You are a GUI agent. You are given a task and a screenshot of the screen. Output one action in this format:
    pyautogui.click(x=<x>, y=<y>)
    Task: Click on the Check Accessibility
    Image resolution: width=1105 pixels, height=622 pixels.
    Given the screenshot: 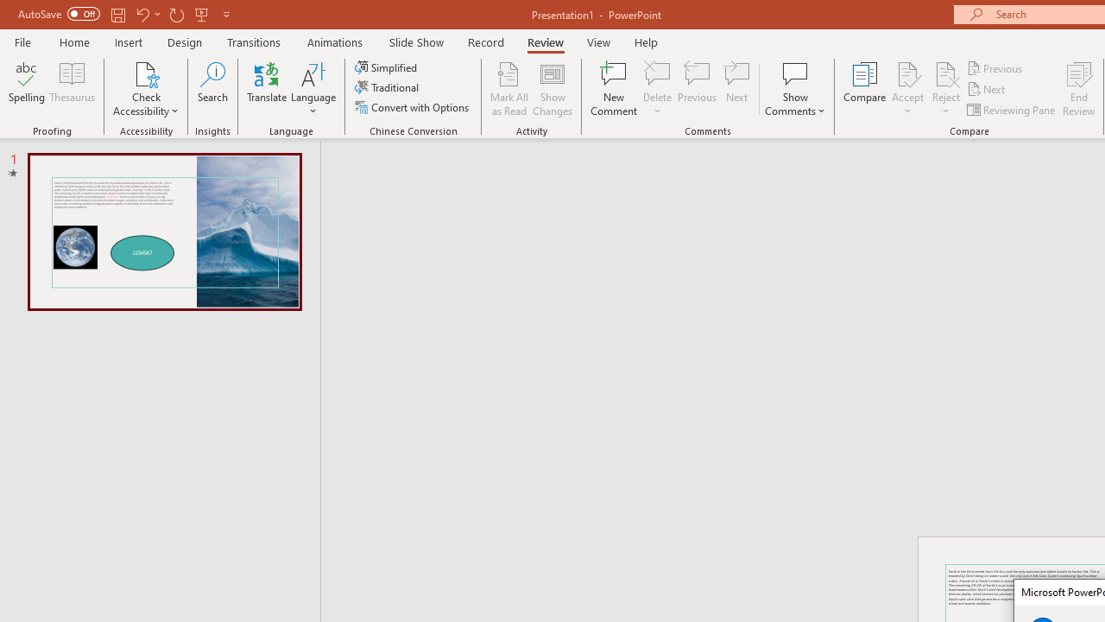 What is the action you would take?
    pyautogui.click(x=146, y=88)
    